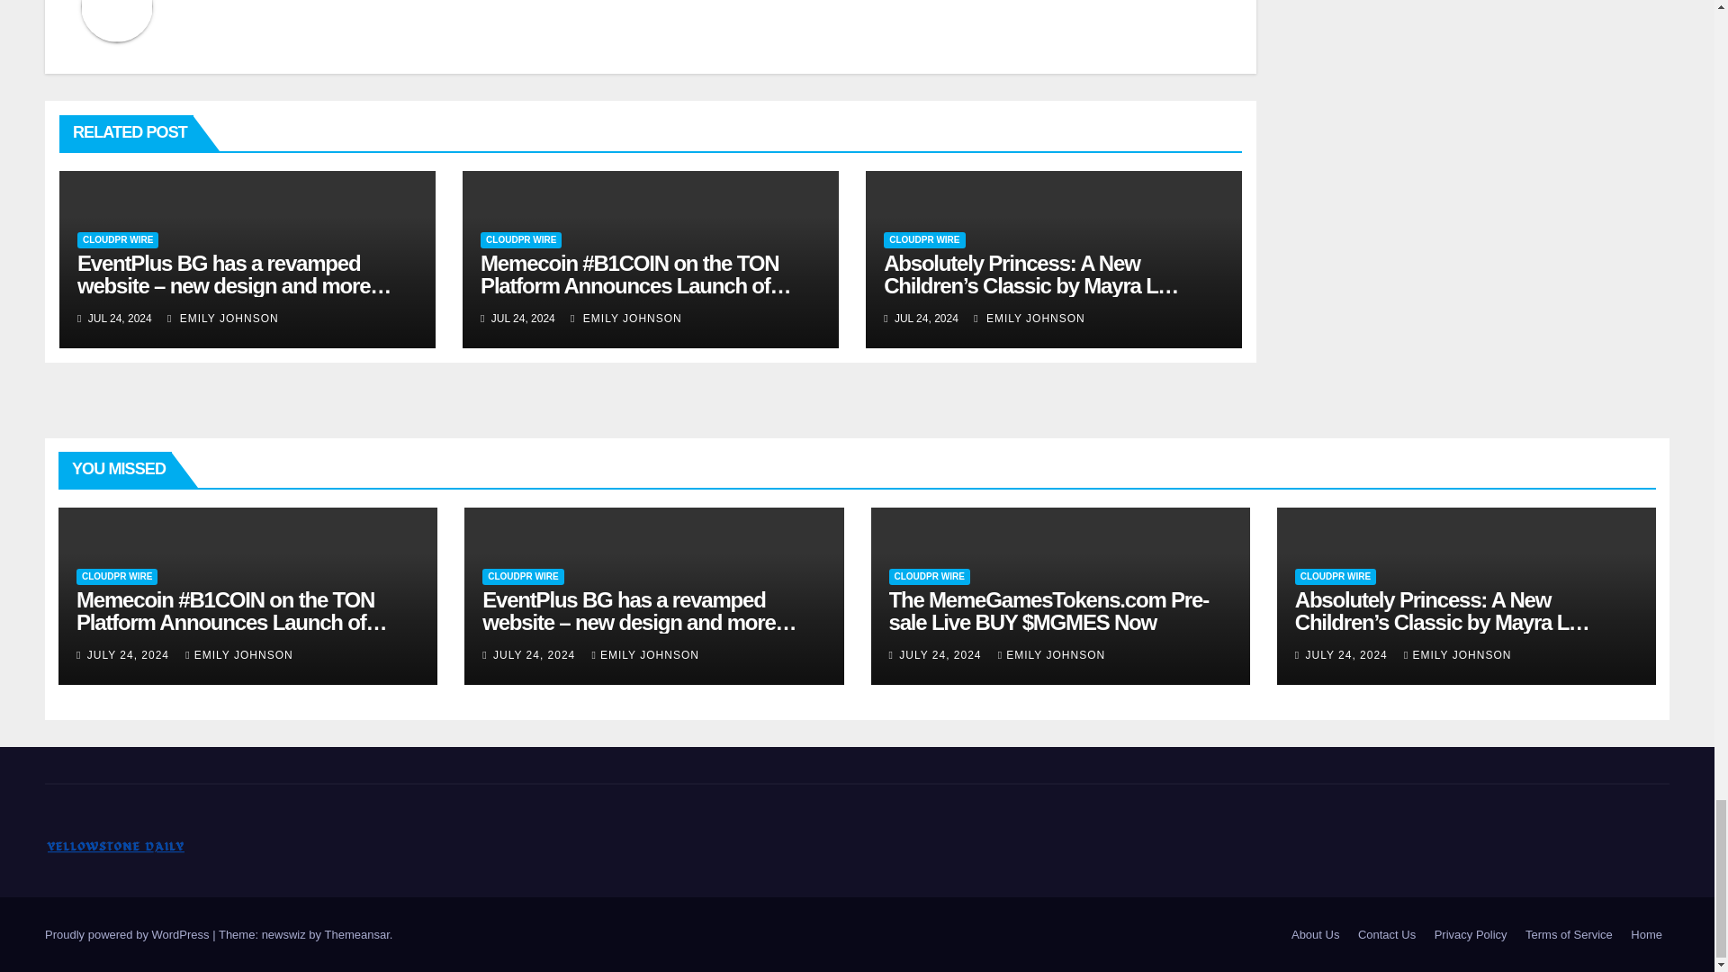 The height and width of the screenshot is (972, 1728). Describe the element at coordinates (223, 318) in the screenshot. I see `EMILY JOHNSON` at that location.